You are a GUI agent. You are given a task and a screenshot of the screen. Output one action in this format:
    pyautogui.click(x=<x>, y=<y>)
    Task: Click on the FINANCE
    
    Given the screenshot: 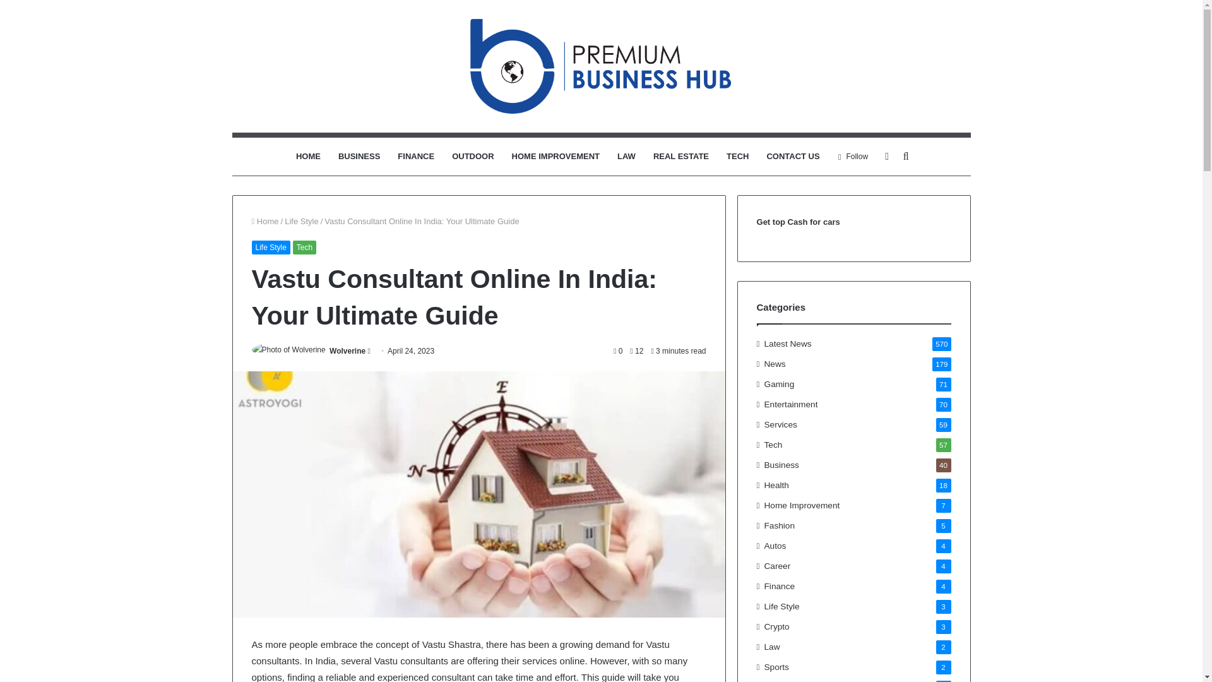 What is the action you would take?
    pyautogui.click(x=416, y=157)
    